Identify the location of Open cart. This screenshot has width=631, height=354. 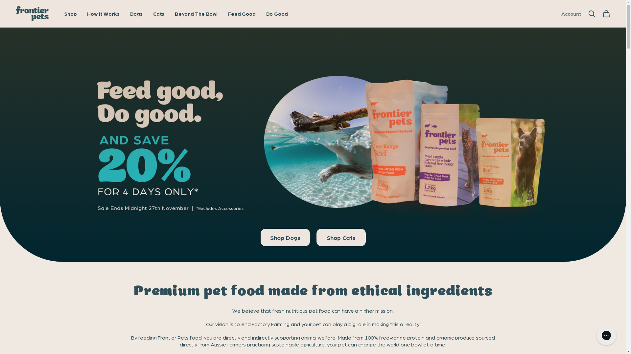
(606, 14).